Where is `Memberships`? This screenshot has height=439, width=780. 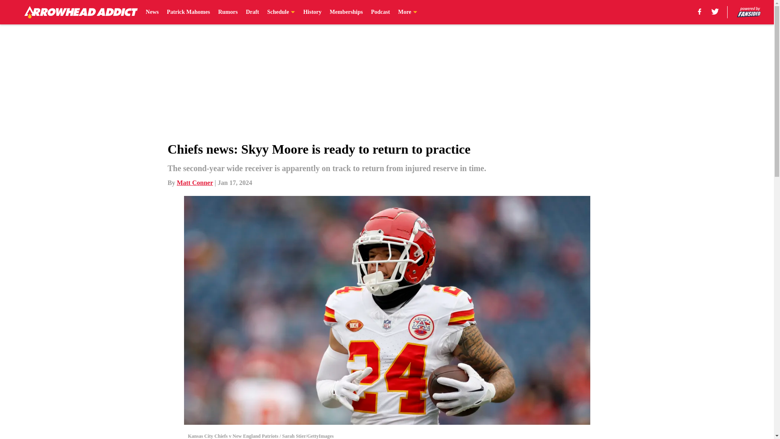 Memberships is located at coordinates (347, 12).